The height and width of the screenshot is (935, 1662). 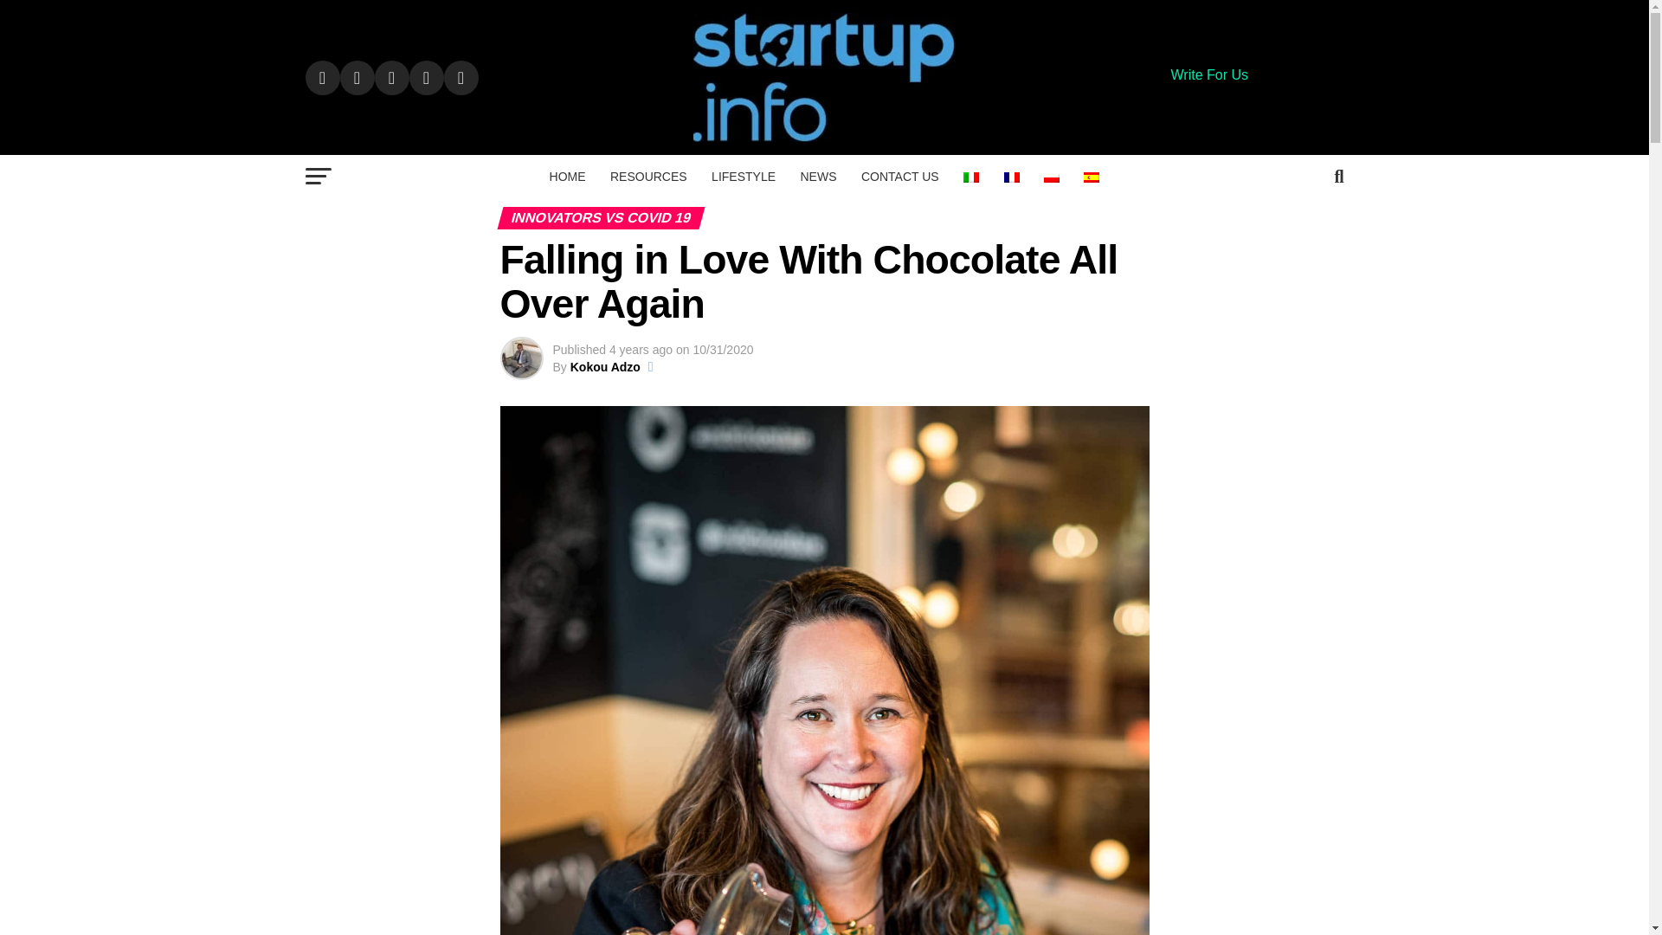 What do you see at coordinates (1208, 74) in the screenshot?
I see `Write For Us` at bounding box center [1208, 74].